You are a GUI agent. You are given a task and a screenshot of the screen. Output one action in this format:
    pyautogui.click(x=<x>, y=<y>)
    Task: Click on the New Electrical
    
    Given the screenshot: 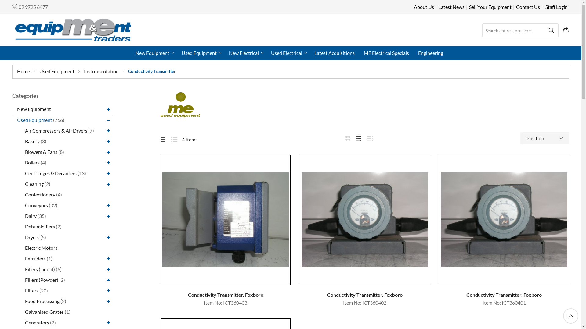 What is the action you would take?
    pyautogui.click(x=245, y=53)
    